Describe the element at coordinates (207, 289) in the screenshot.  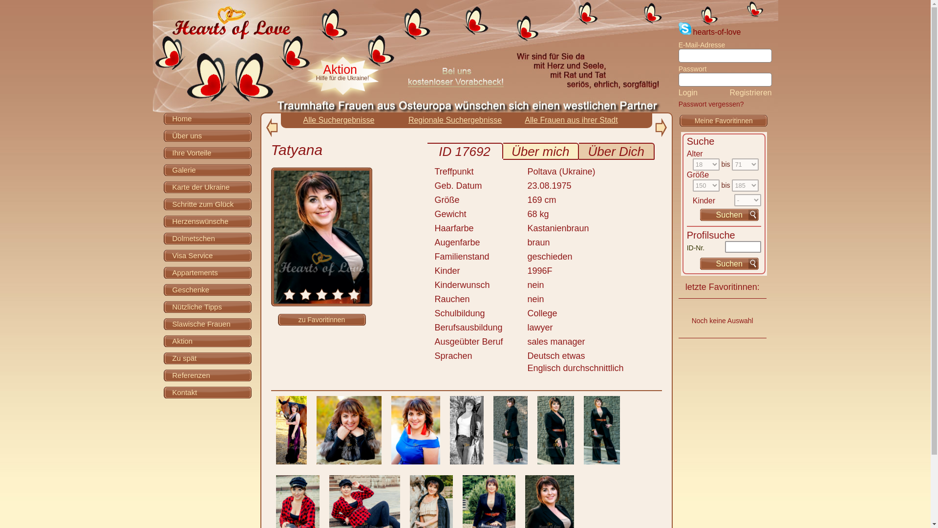
I see `Geschenke` at that location.